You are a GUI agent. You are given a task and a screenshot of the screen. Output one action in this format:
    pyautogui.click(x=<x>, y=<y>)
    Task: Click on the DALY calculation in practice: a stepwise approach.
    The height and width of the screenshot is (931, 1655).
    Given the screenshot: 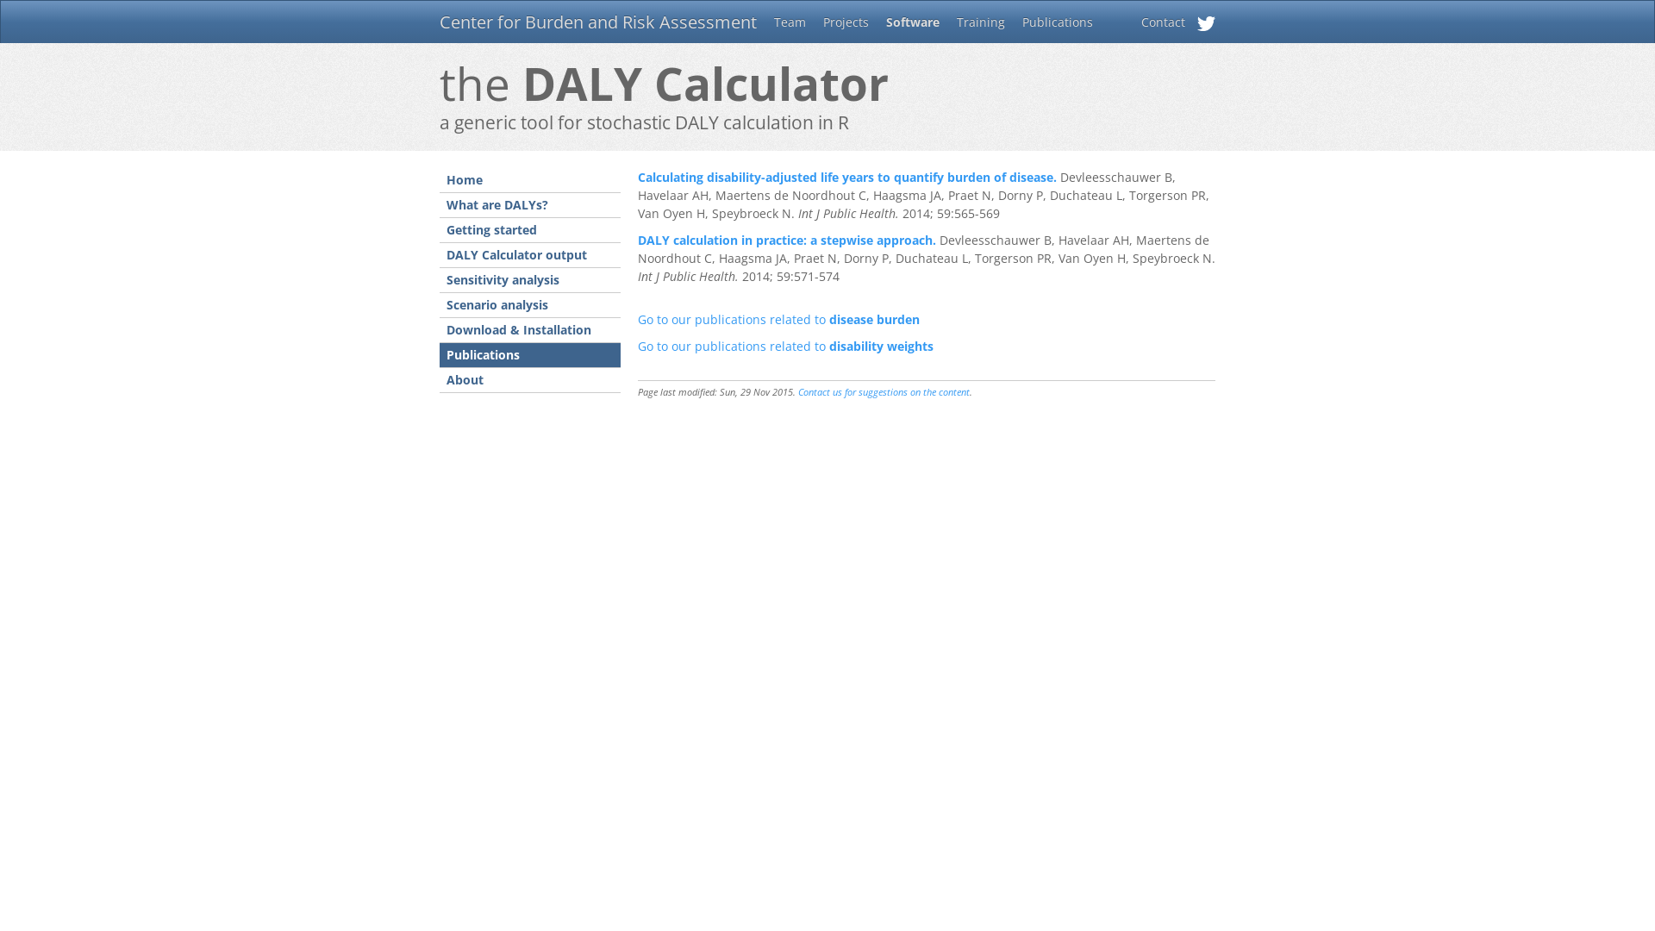 What is the action you would take?
    pyautogui.click(x=787, y=240)
    